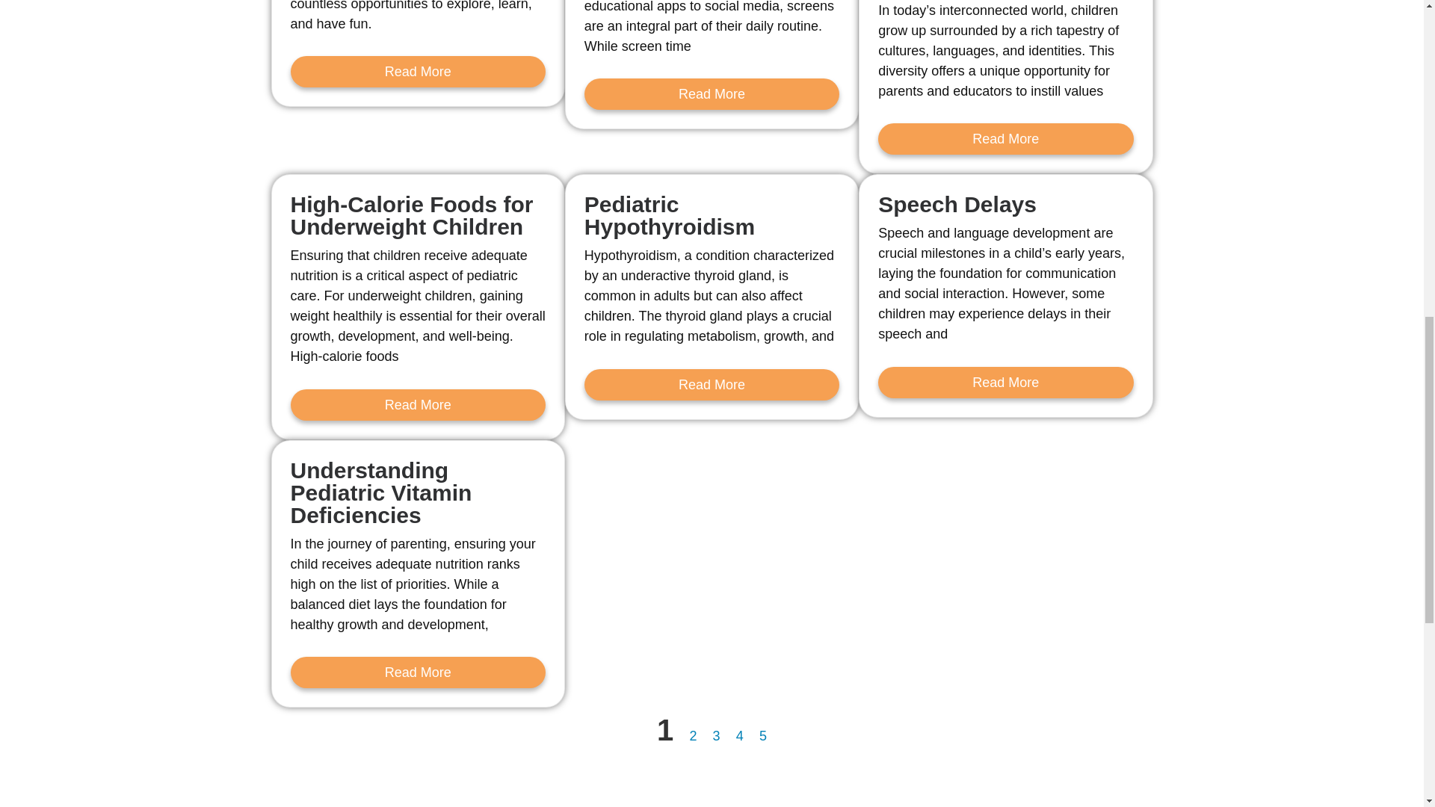  Describe the element at coordinates (417, 71) in the screenshot. I see `Read More` at that location.